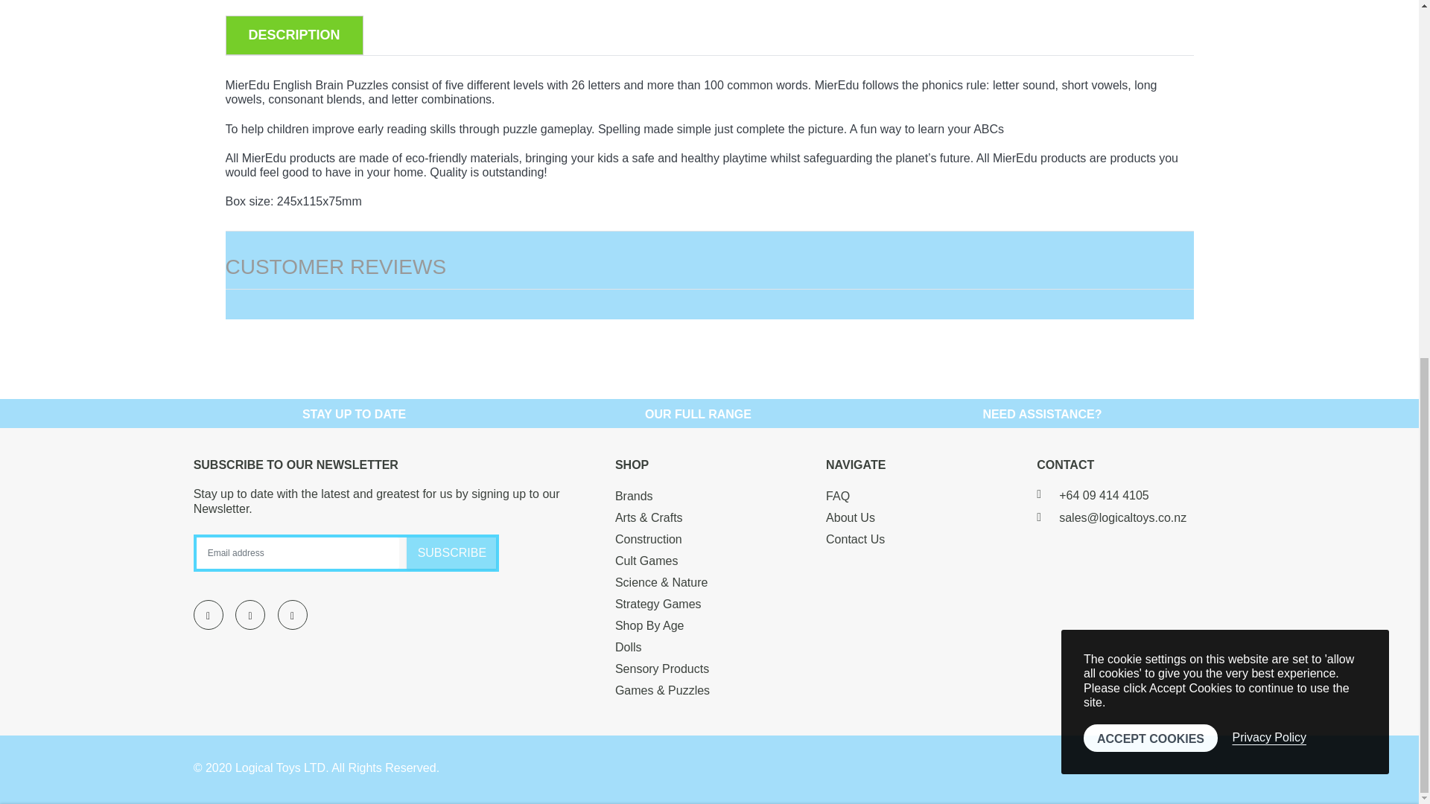 Image resolution: width=1430 pixels, height=804 pixels. What do you see at coordinates (1151, 199) in the screenshot?
I see `Sold out` at bounding box center [1151, 199].